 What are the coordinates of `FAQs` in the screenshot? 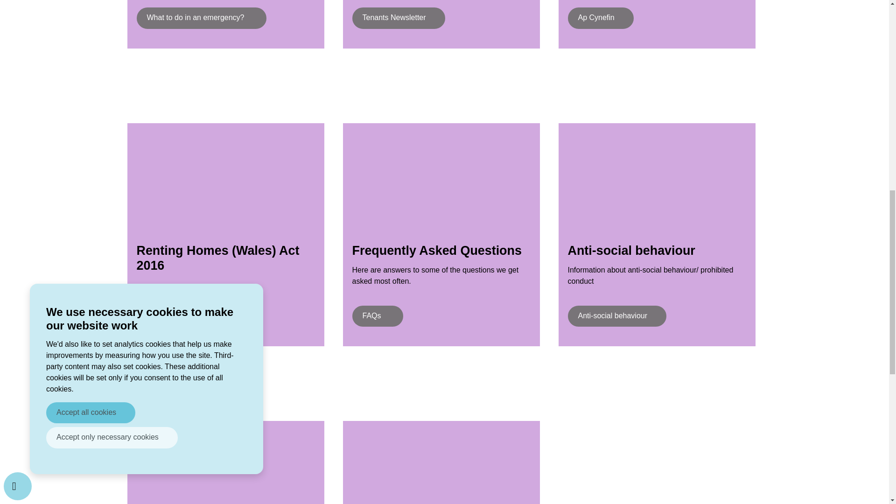 It's located at (377, 316).